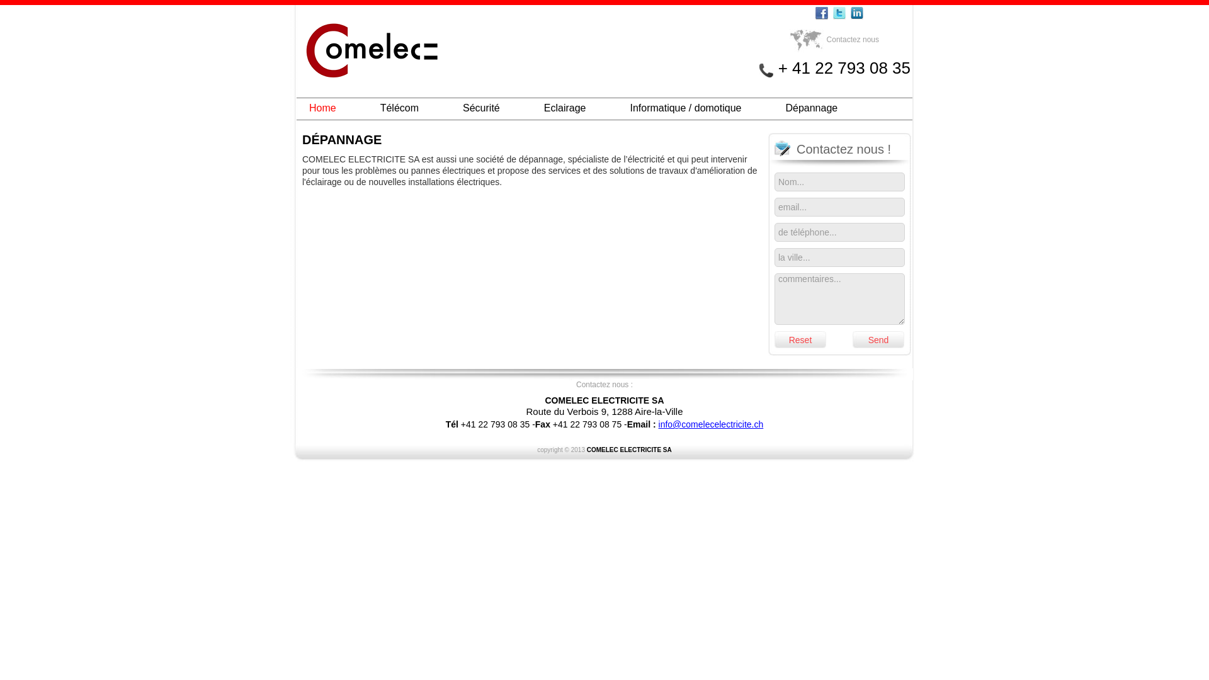 The width and height of the screenshot is (1209, 680). Describe the element at coordinates (712, 424) in the screenshot. I see `info@comelecelectricite.ch` at that location.